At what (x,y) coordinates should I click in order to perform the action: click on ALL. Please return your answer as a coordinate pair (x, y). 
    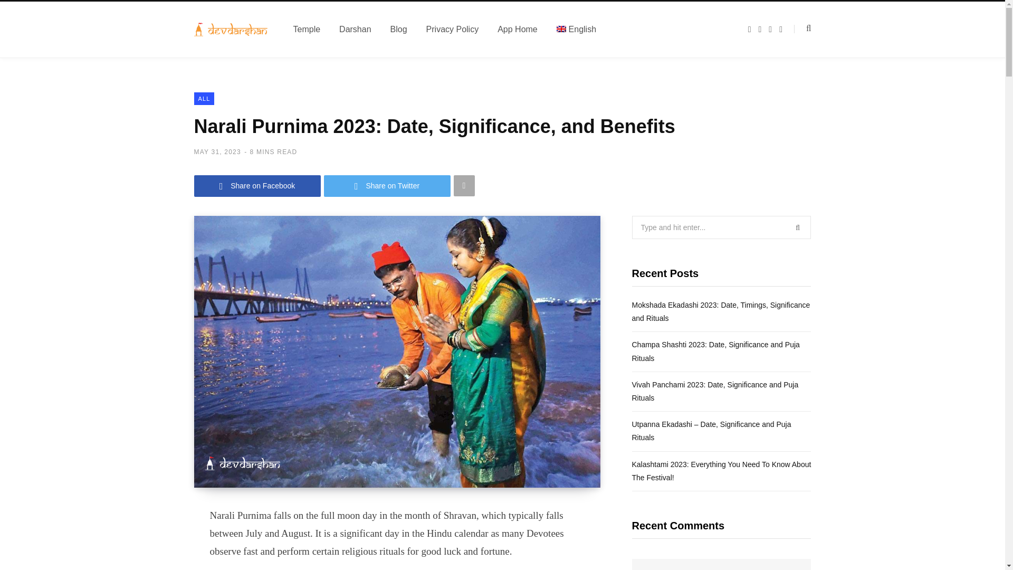
    Looking at the image, I should click on (205, 98).